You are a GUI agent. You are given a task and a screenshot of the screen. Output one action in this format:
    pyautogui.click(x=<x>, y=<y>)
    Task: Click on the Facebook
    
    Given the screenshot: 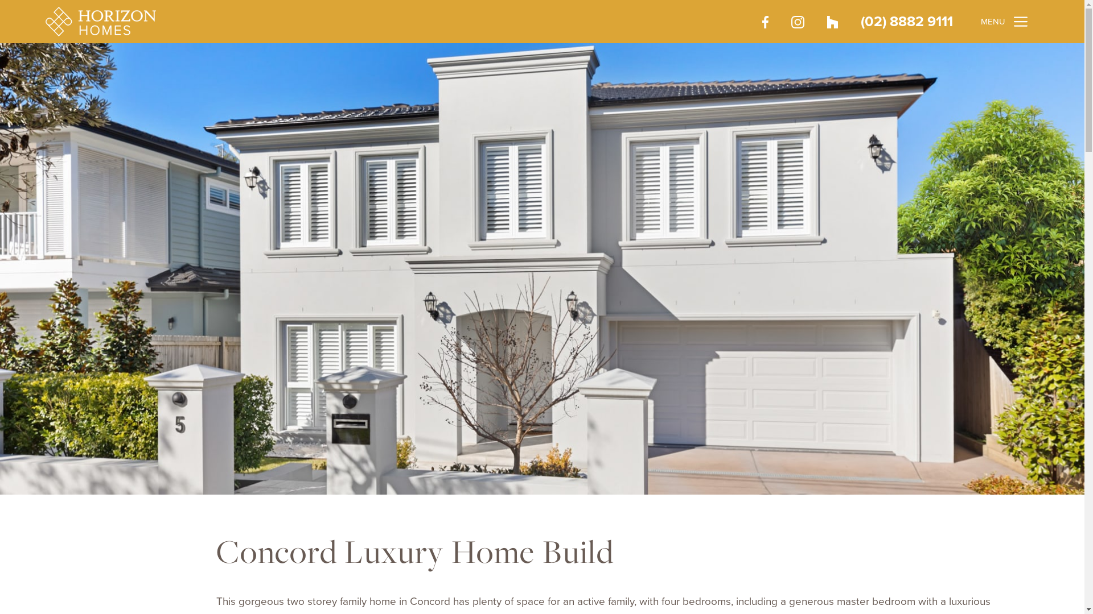 What is the action you would take?
    pyautogui.click(x=765, y=22)
    